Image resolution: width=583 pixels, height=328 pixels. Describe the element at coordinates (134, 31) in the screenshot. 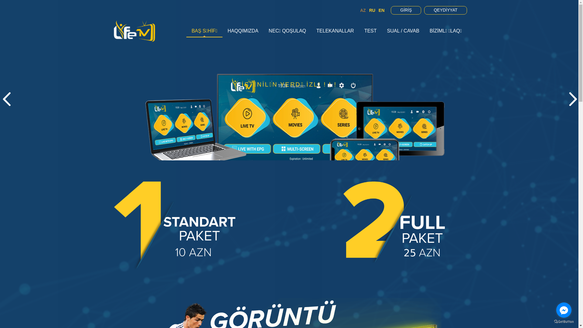

I see `LIFETV` at that location.